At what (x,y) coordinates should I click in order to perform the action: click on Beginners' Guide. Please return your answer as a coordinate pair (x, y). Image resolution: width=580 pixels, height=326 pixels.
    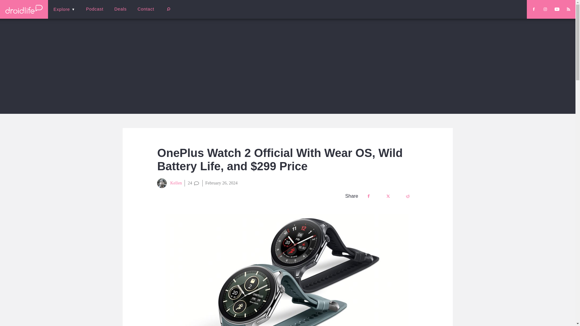
    Looking at the image, I should click on (143, 13).